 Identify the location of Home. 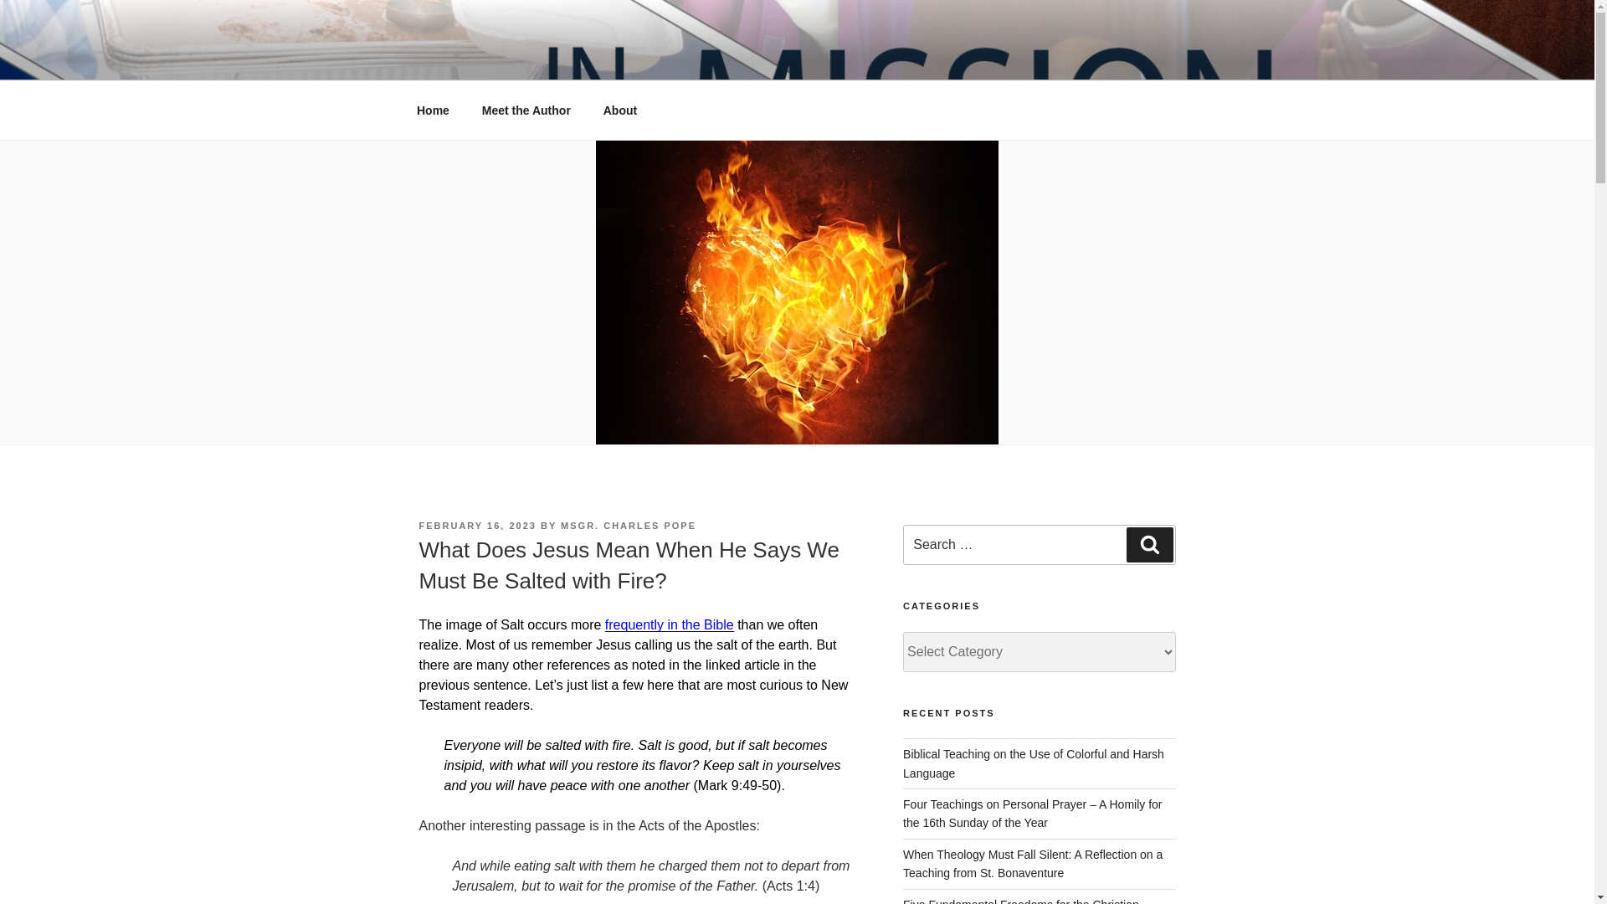
(433, 110).